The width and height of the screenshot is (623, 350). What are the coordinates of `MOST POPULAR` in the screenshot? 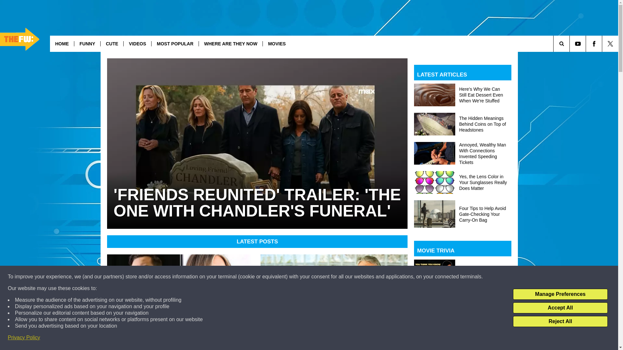 It's located at (175, 43).